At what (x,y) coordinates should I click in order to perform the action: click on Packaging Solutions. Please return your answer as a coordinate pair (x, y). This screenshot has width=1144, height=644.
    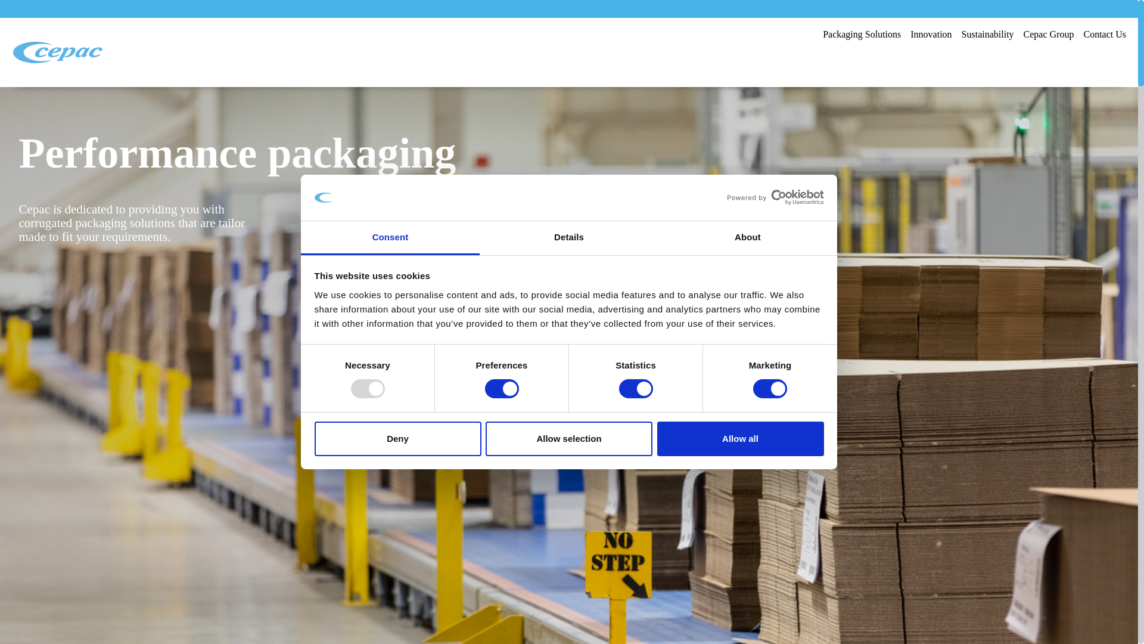
    Looking at the image, I should click on (862, 34).